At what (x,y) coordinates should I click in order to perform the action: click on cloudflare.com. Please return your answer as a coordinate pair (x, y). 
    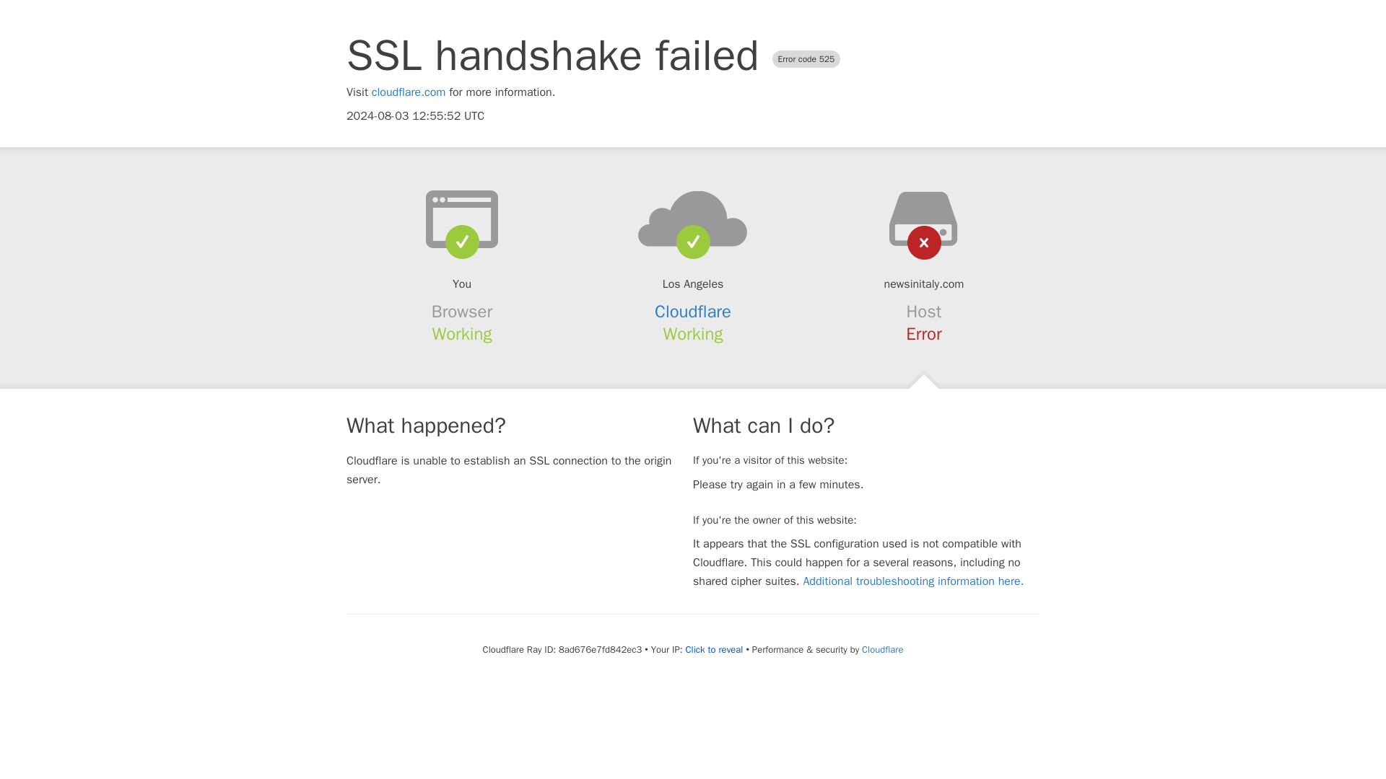
    Looking at the image, I should click on (409, 92).